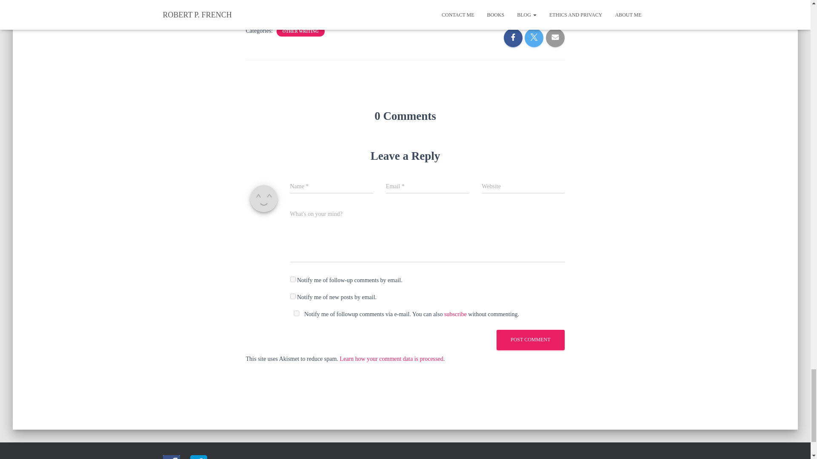  I want to click on yes, so click(296, 314).